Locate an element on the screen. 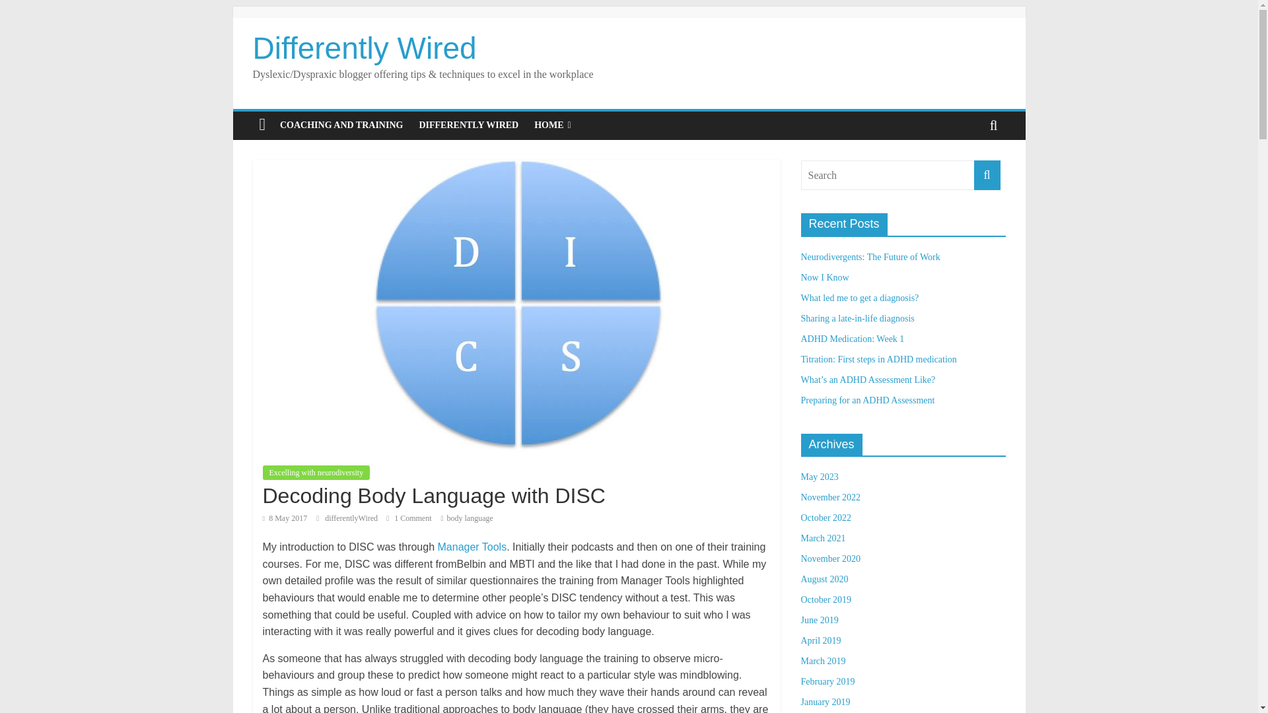  Preparing for an ADHD Assessment is located at coordinates (867, 400).